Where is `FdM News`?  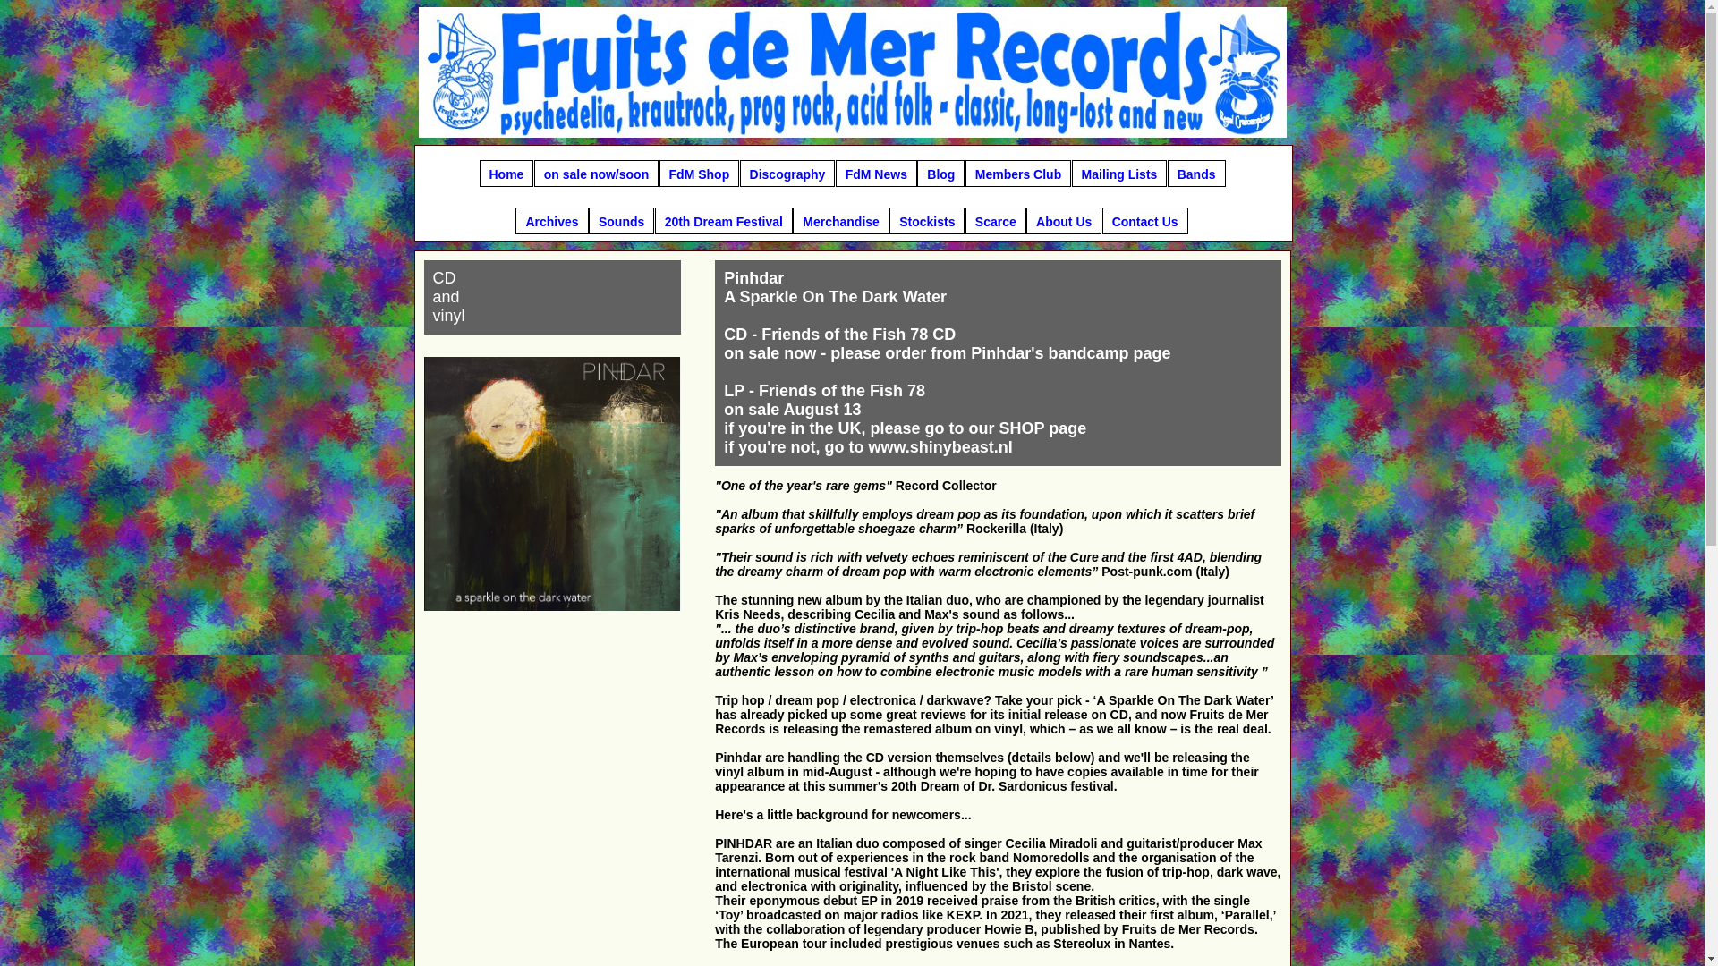
FdM News is located at coordinates (876, 174).